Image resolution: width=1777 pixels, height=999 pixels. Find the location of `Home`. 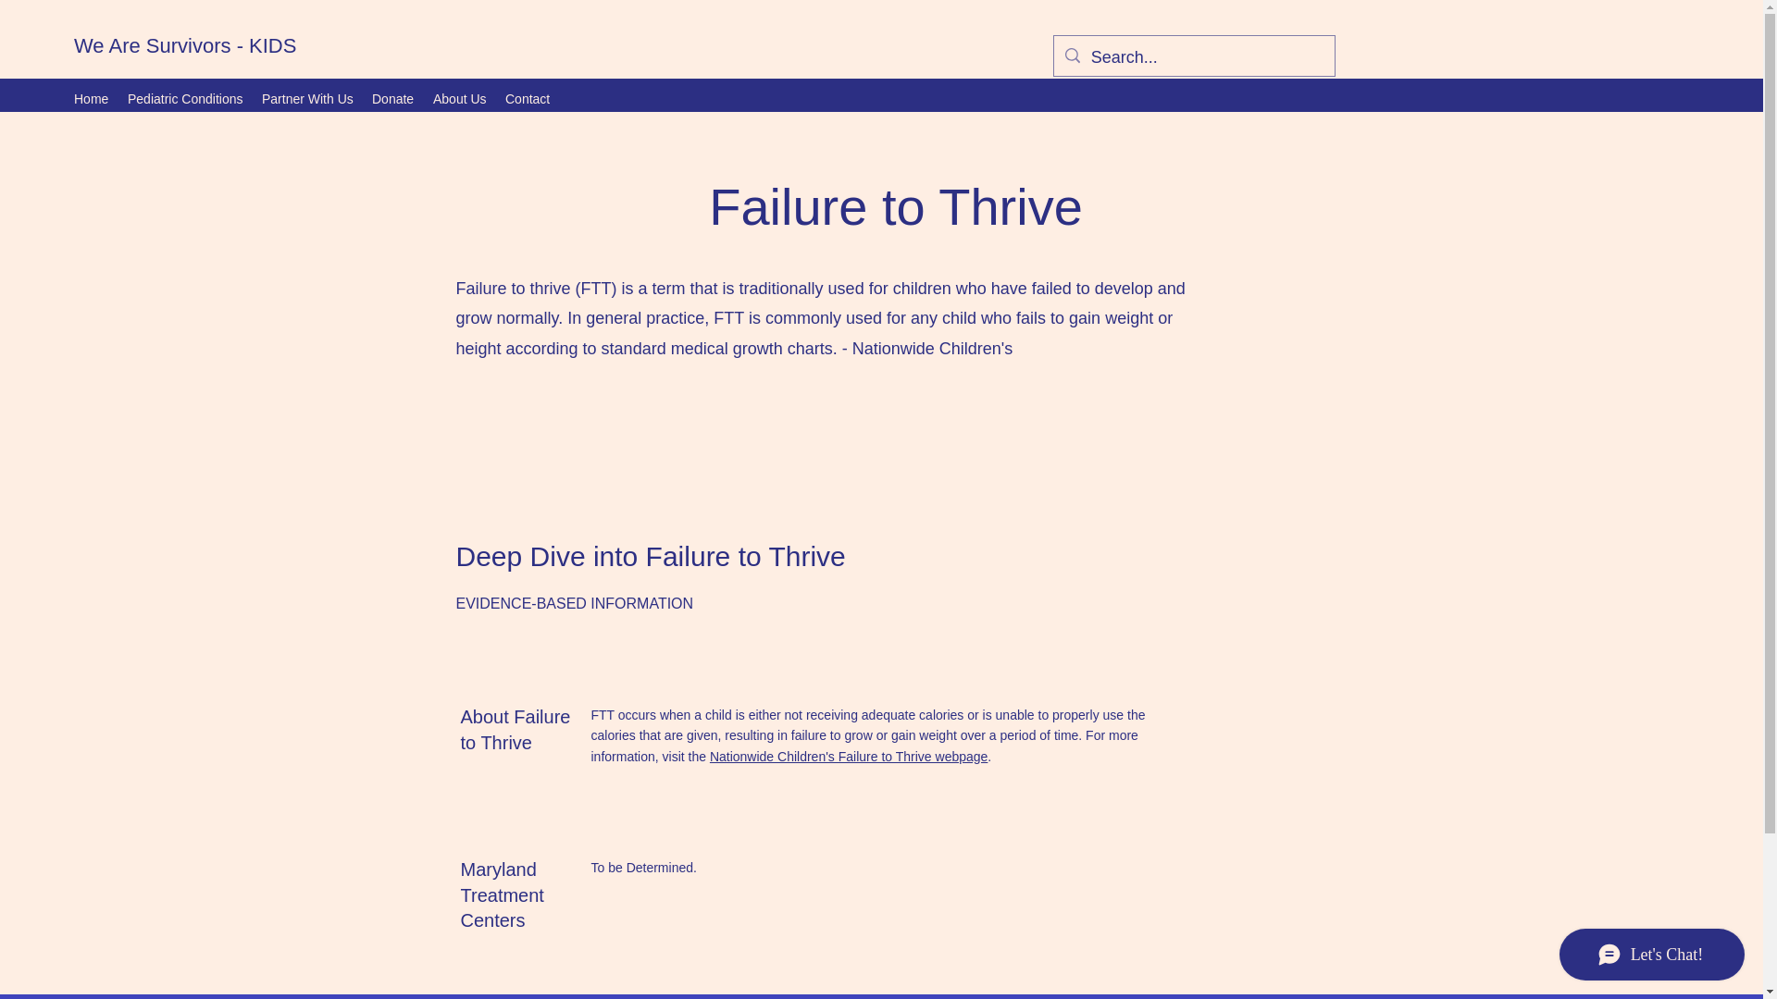

Home is located at coordinates (91, 98).